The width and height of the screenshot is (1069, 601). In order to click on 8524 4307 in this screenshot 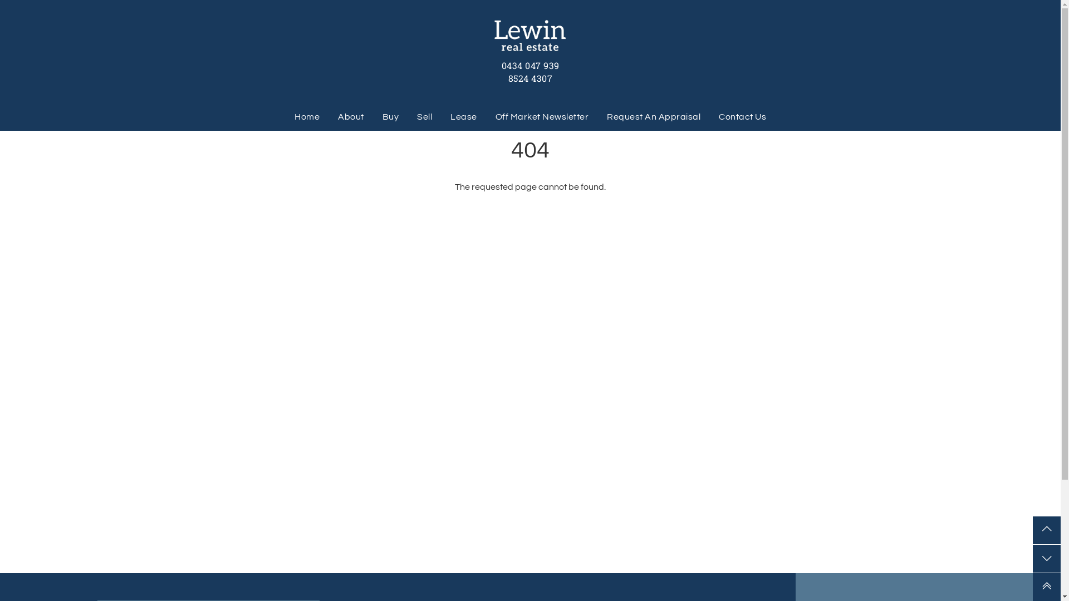, I will do `click(531, 78)`.